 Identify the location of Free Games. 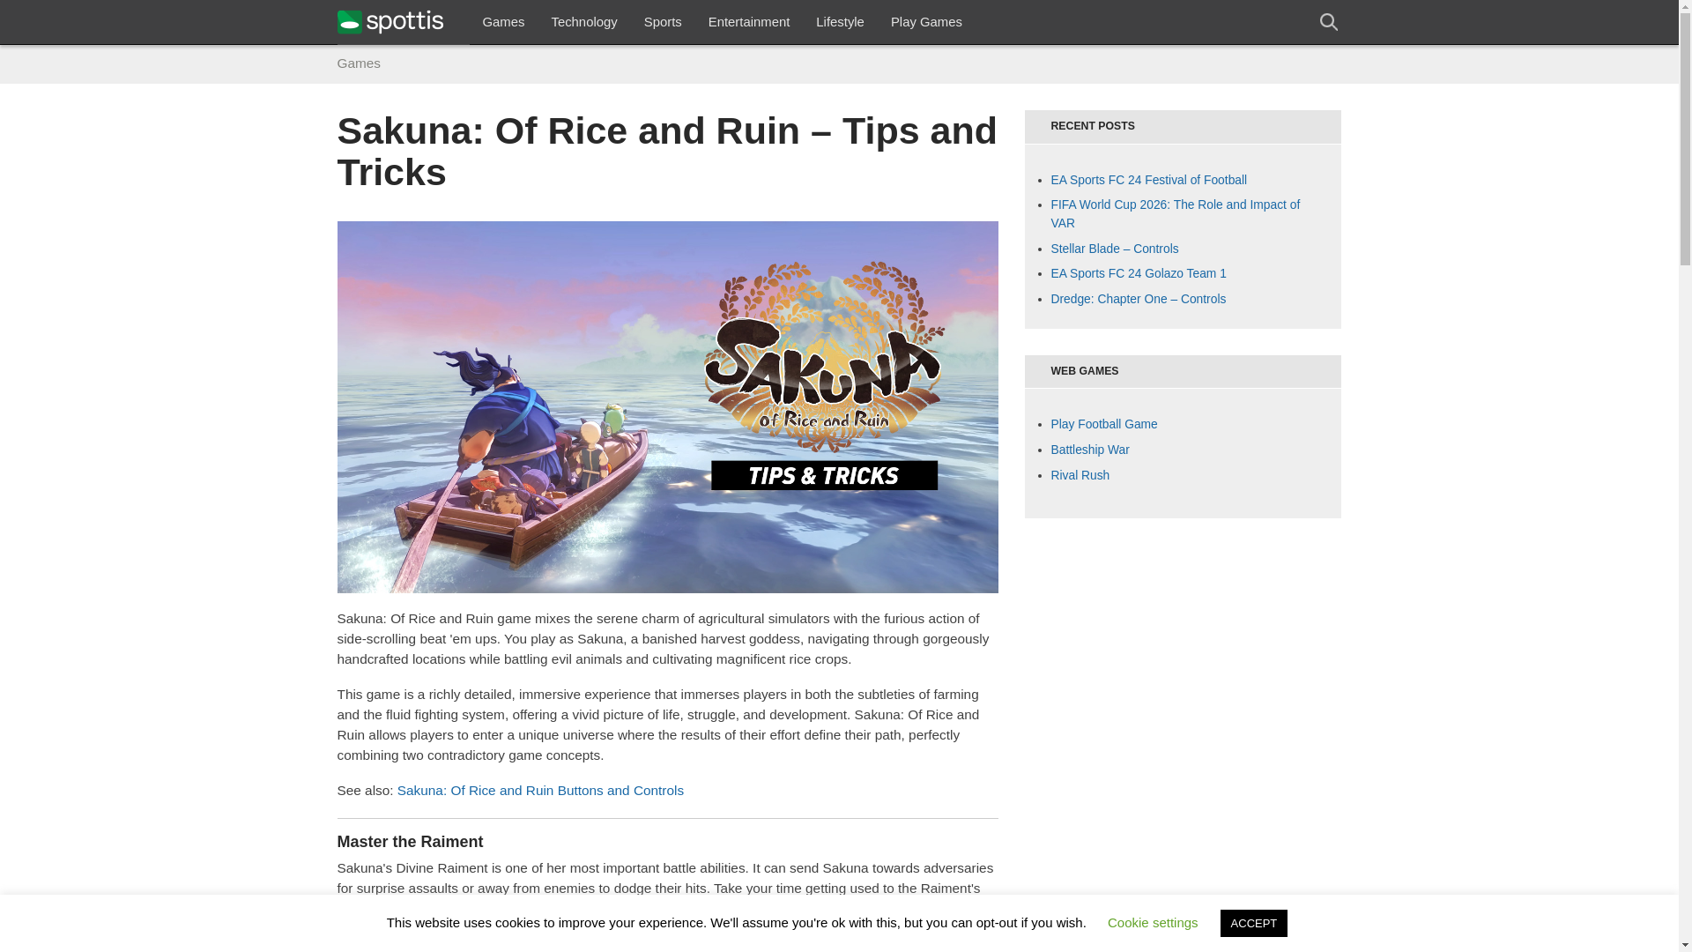
(927, 21).